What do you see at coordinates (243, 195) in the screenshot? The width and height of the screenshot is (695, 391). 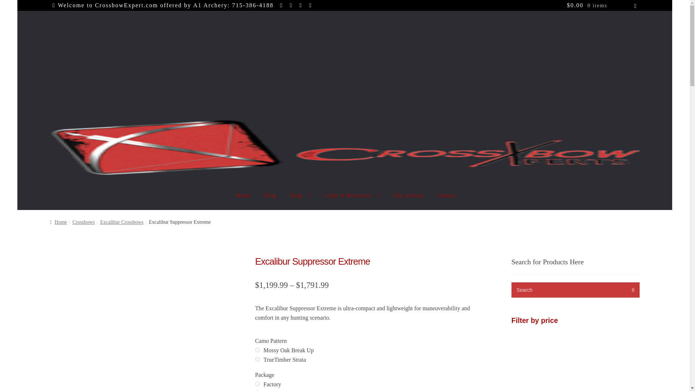 I see `Home` at bounding box center [243, 195].